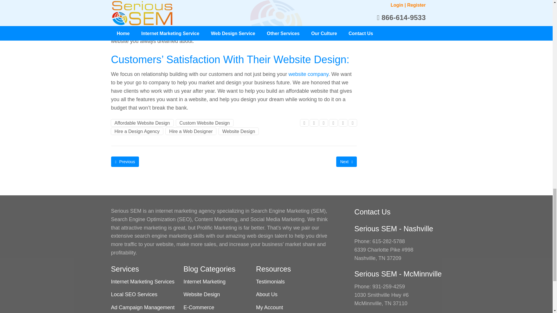 Image resolution: width=557 pixels, height=313 pixels. I want to click on Next, so click(346, 162).